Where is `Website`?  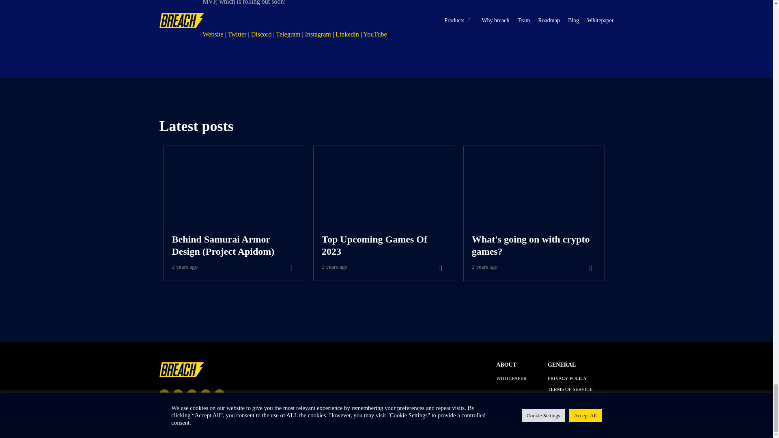
Website is located at coordinates (237, 34).